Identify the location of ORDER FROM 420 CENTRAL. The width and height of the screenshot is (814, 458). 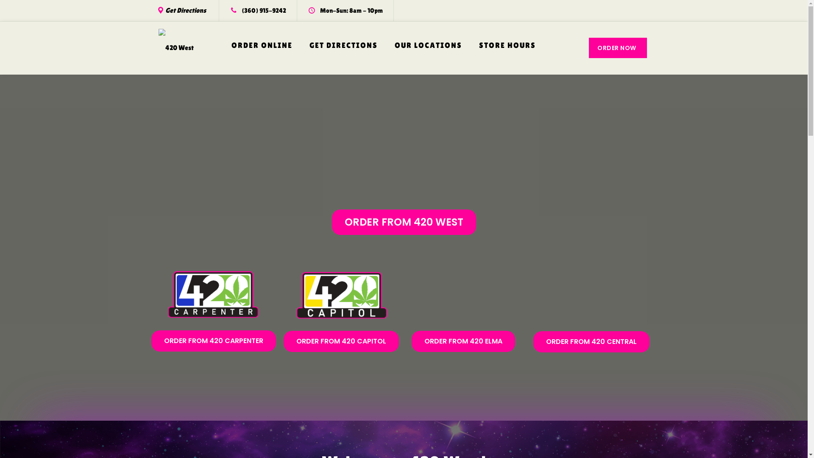
(591, 342).